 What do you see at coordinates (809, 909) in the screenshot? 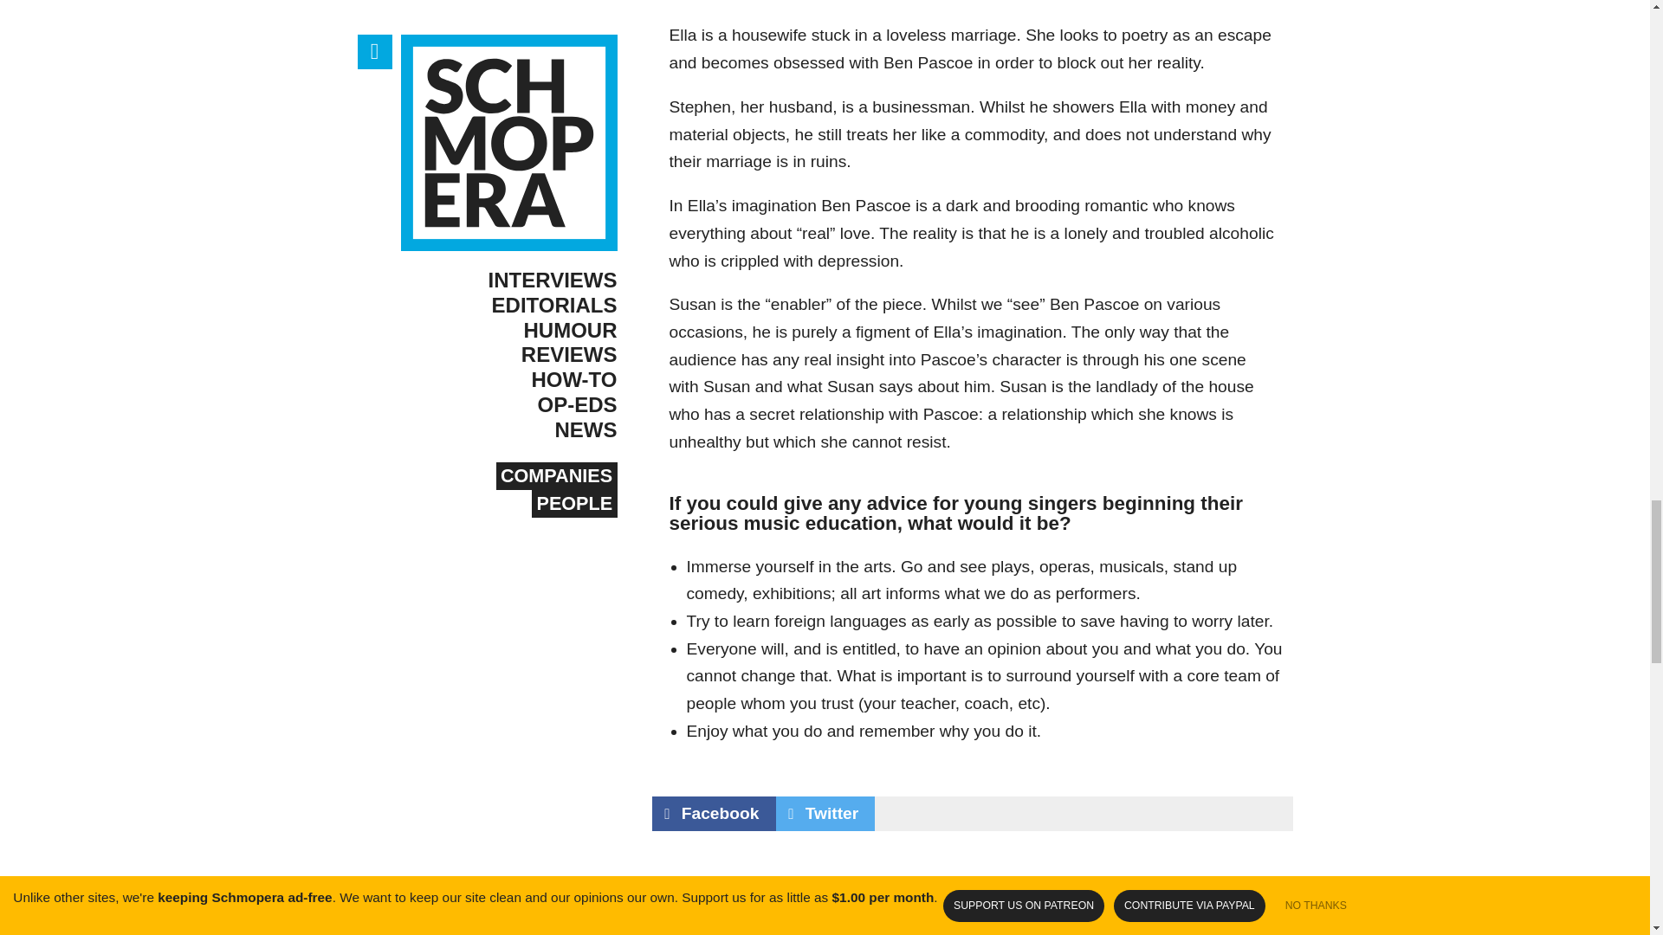
I see `Previous` at bounding box center [809, 909].